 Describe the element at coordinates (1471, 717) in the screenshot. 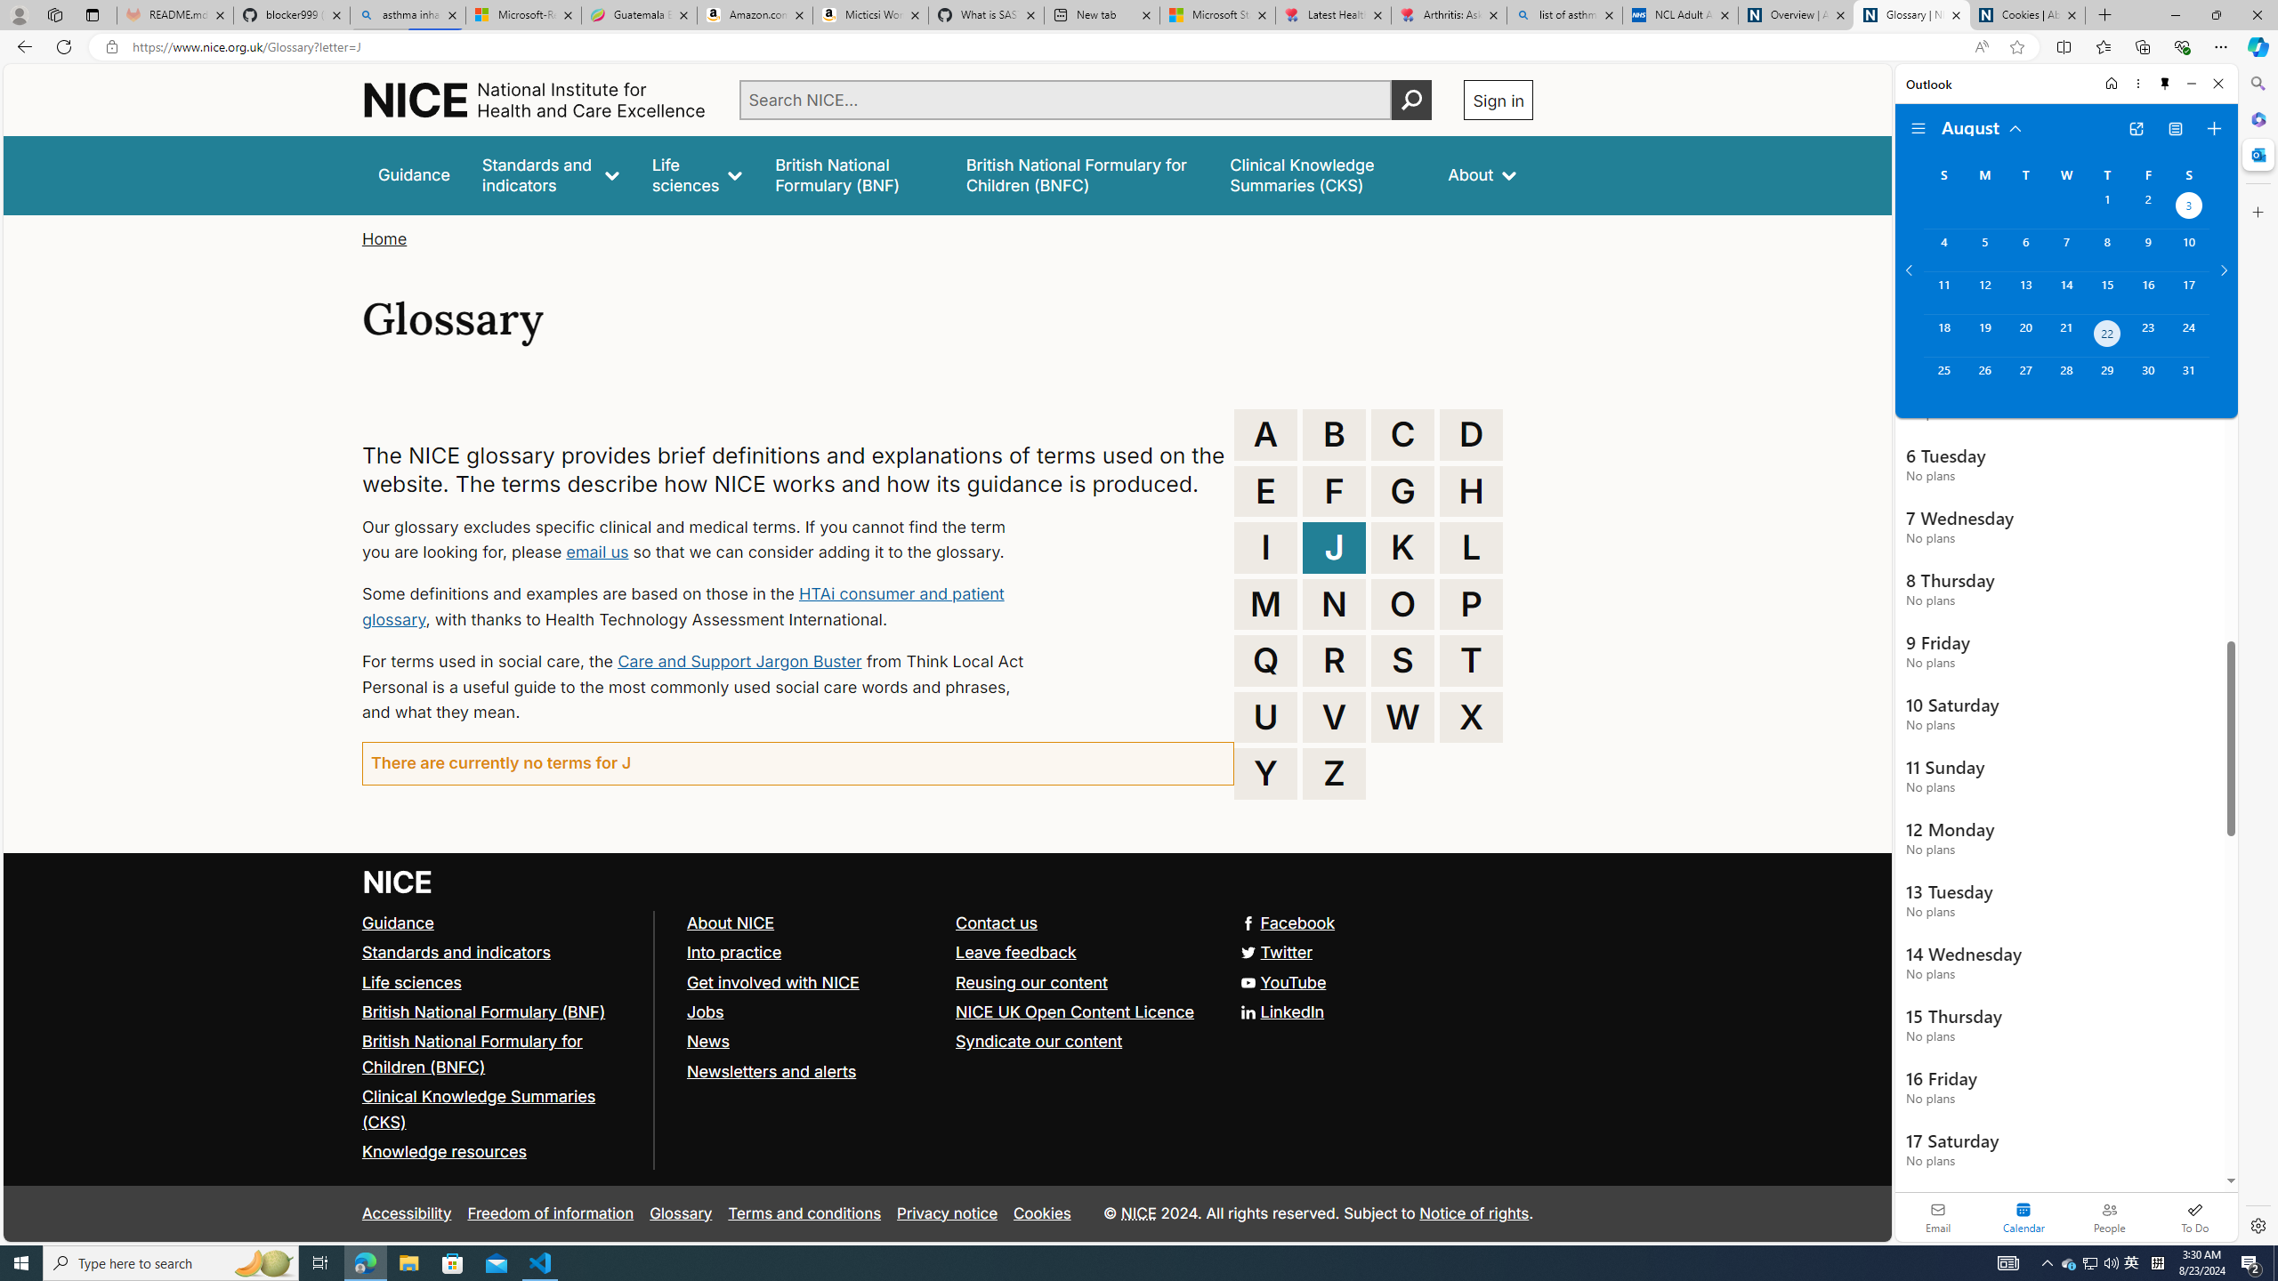

I see `X` at that location.